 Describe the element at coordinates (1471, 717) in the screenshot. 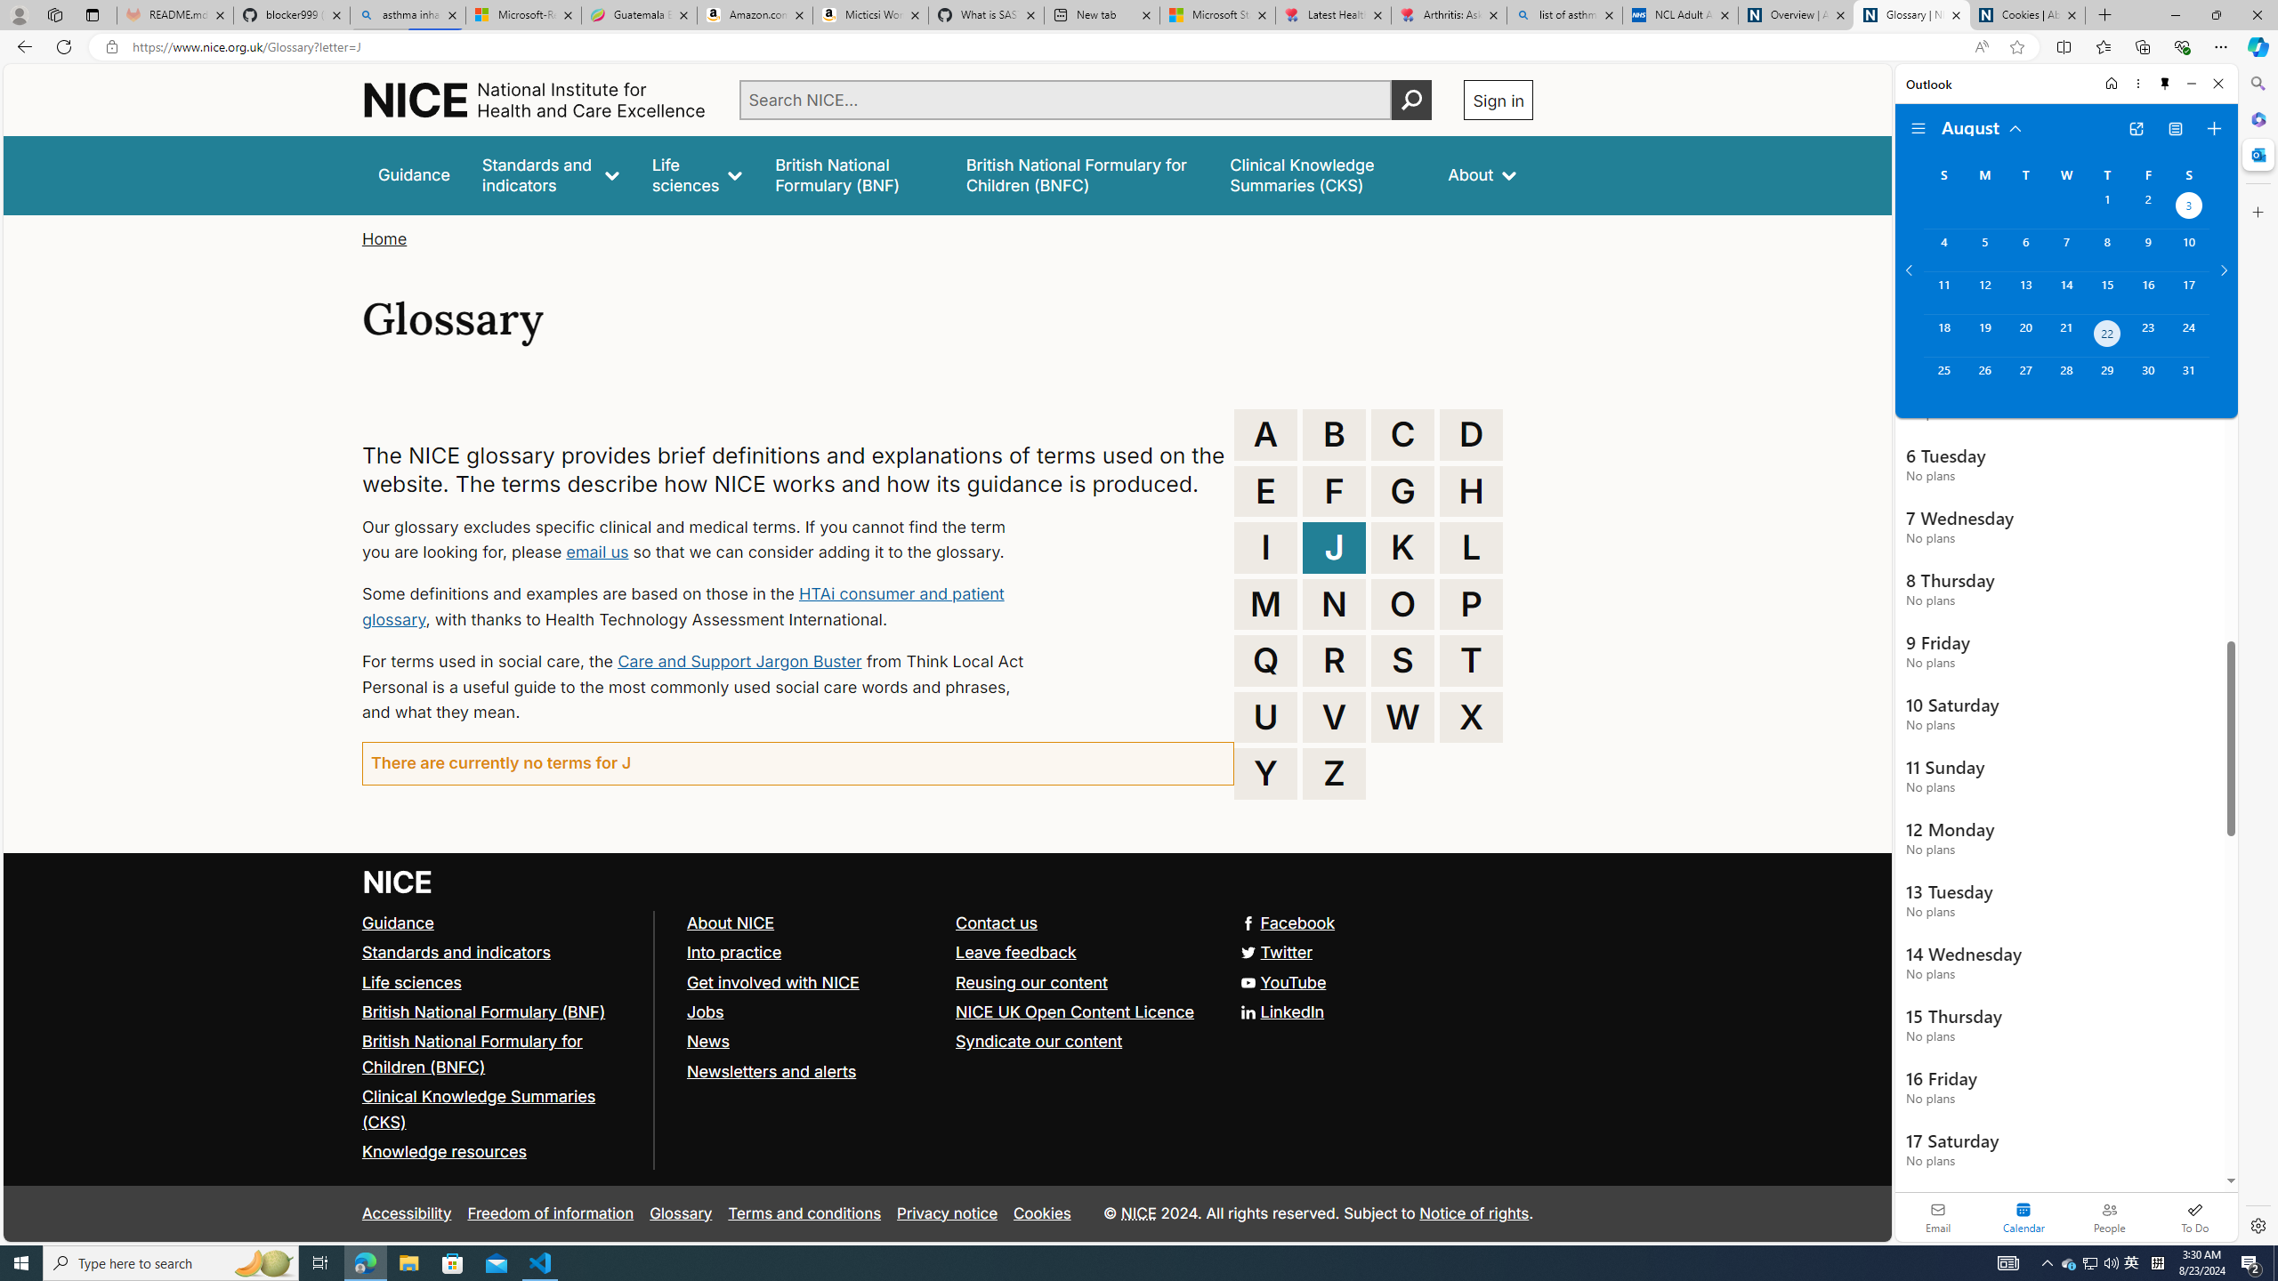

I see `X` at that location.